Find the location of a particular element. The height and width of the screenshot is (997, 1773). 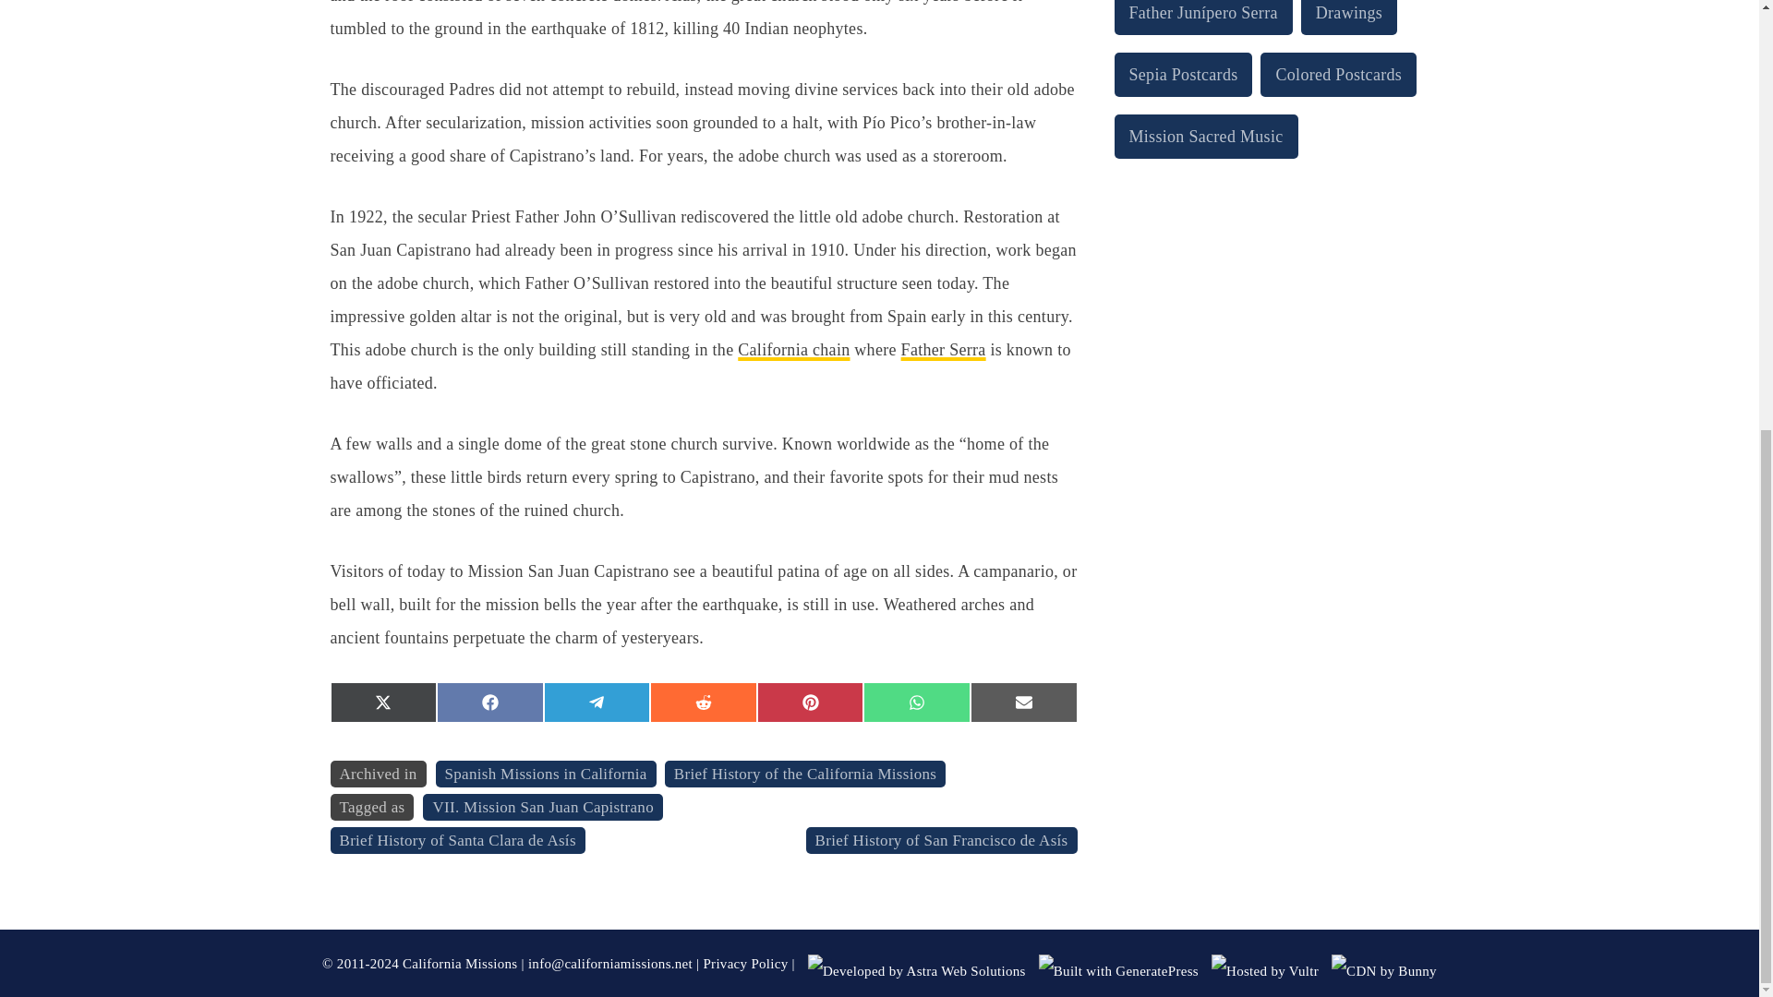

Developed by Astra Web Solutions is located at coordinates (917, 971).